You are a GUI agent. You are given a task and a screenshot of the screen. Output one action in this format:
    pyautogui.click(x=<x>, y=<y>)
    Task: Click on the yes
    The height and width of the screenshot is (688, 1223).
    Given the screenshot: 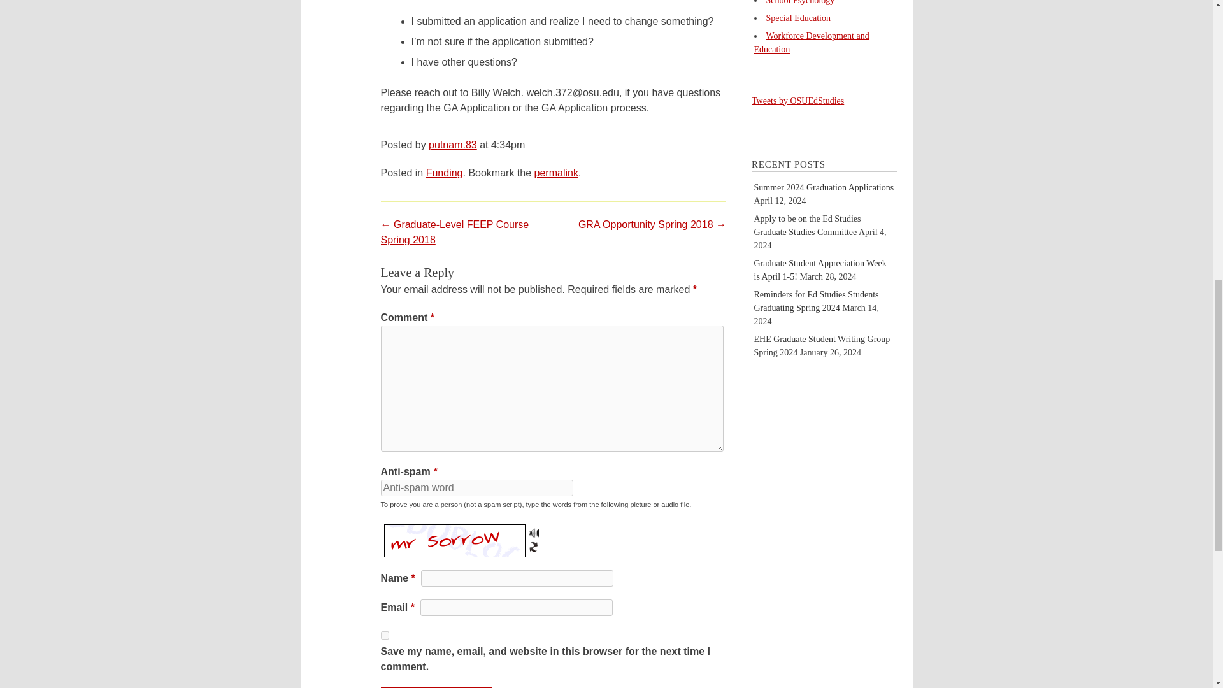 What is the action you would take?
    pyautogui.click(x=385, y=636)
    